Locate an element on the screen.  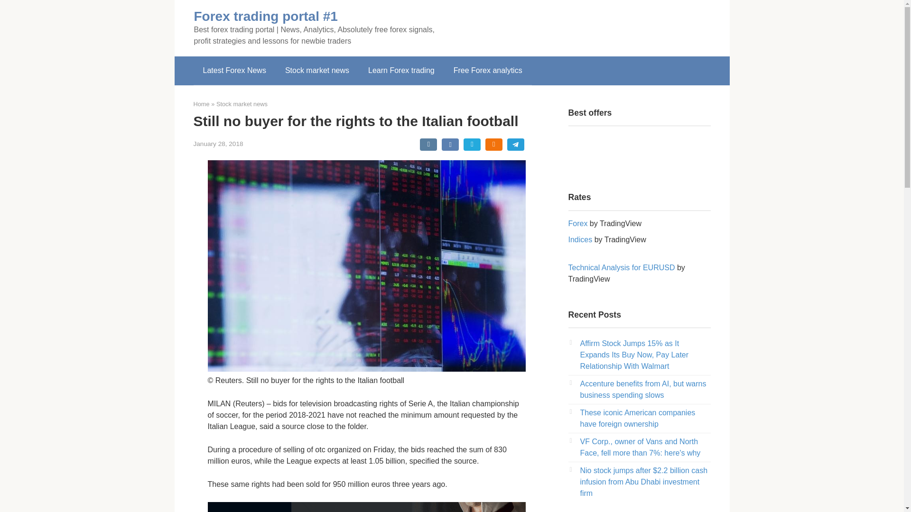
Home is located at coordinates (201, 103).